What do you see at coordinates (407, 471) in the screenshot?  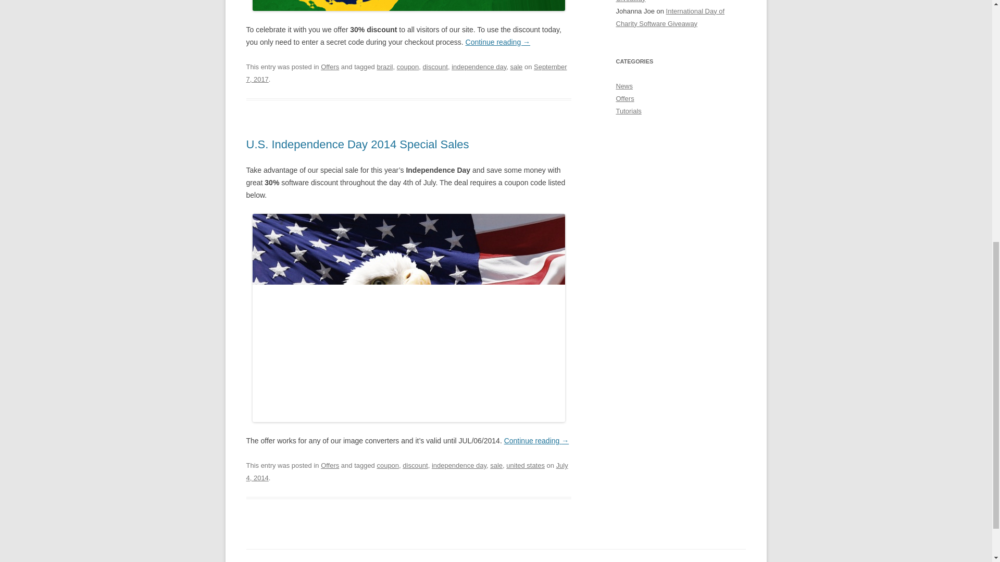 I see `July 4, 2014` at bounding box center [407, 471].